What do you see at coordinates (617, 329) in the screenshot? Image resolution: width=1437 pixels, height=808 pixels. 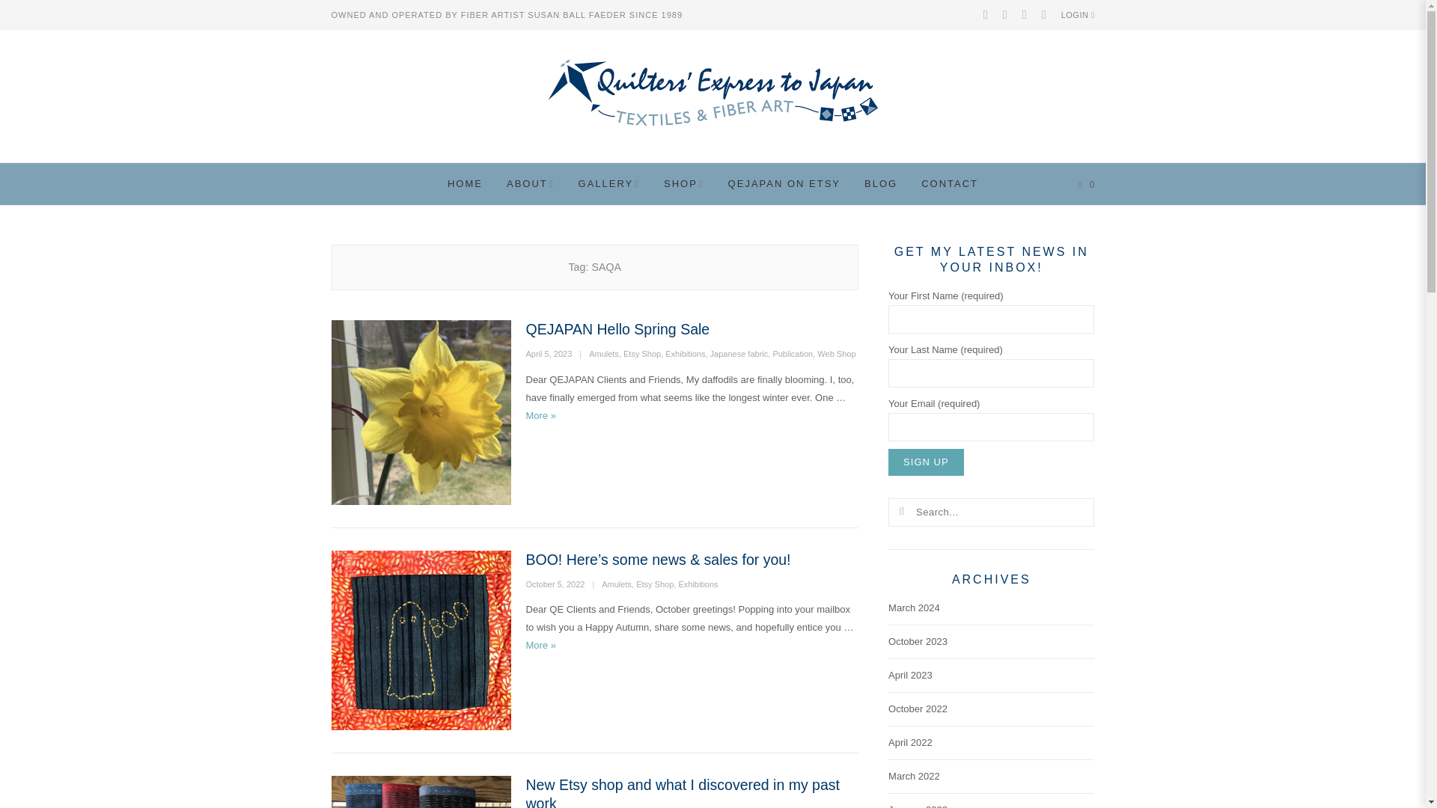 I see `QEJAPAN Hello Spring Sale` at bounding box center [617, 329].